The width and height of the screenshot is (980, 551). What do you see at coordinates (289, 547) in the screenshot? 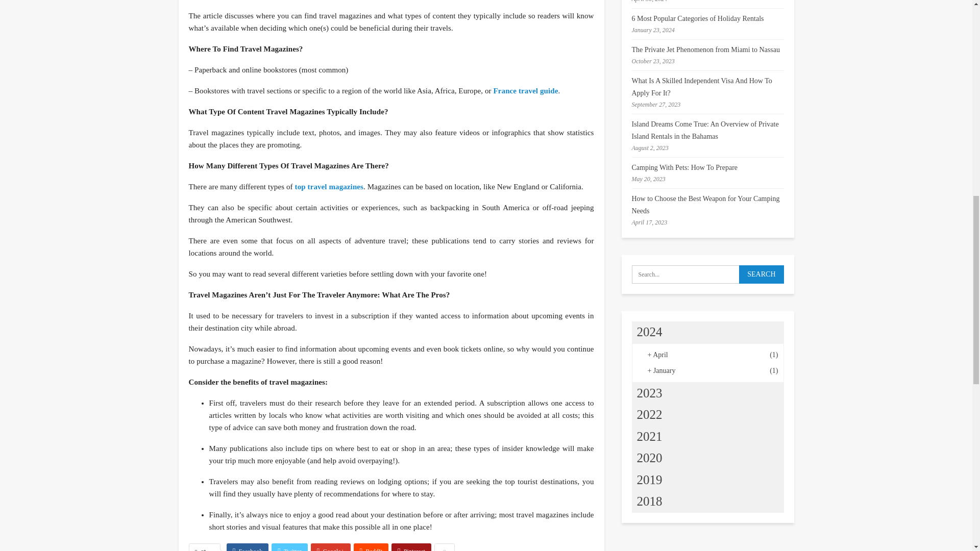
I see `Twitter` at bounding box center [289, 547].